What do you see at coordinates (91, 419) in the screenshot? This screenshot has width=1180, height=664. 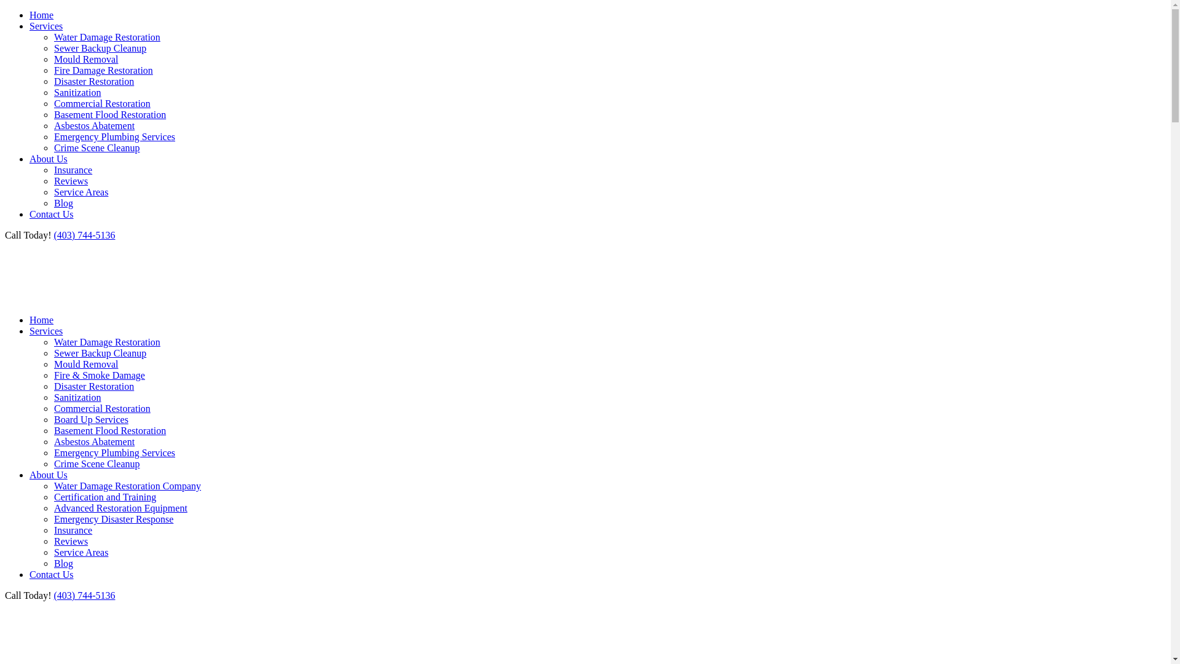 I see `Board Up Services` at bounding box center [91, 419].